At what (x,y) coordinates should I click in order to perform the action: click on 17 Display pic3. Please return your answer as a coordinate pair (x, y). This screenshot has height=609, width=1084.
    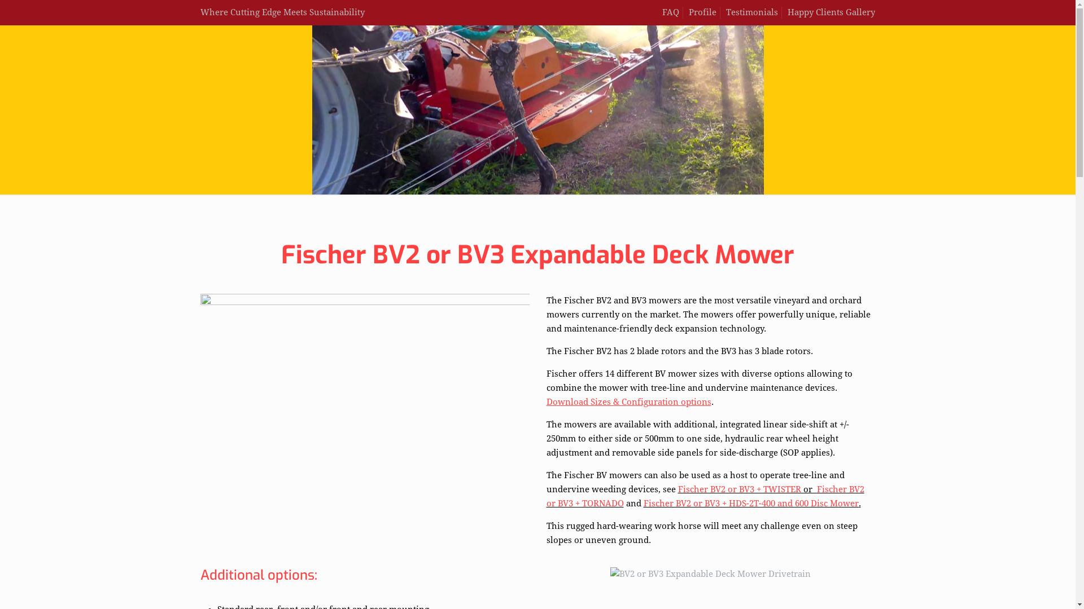
    Looking at the image, I should click on (365, 401).